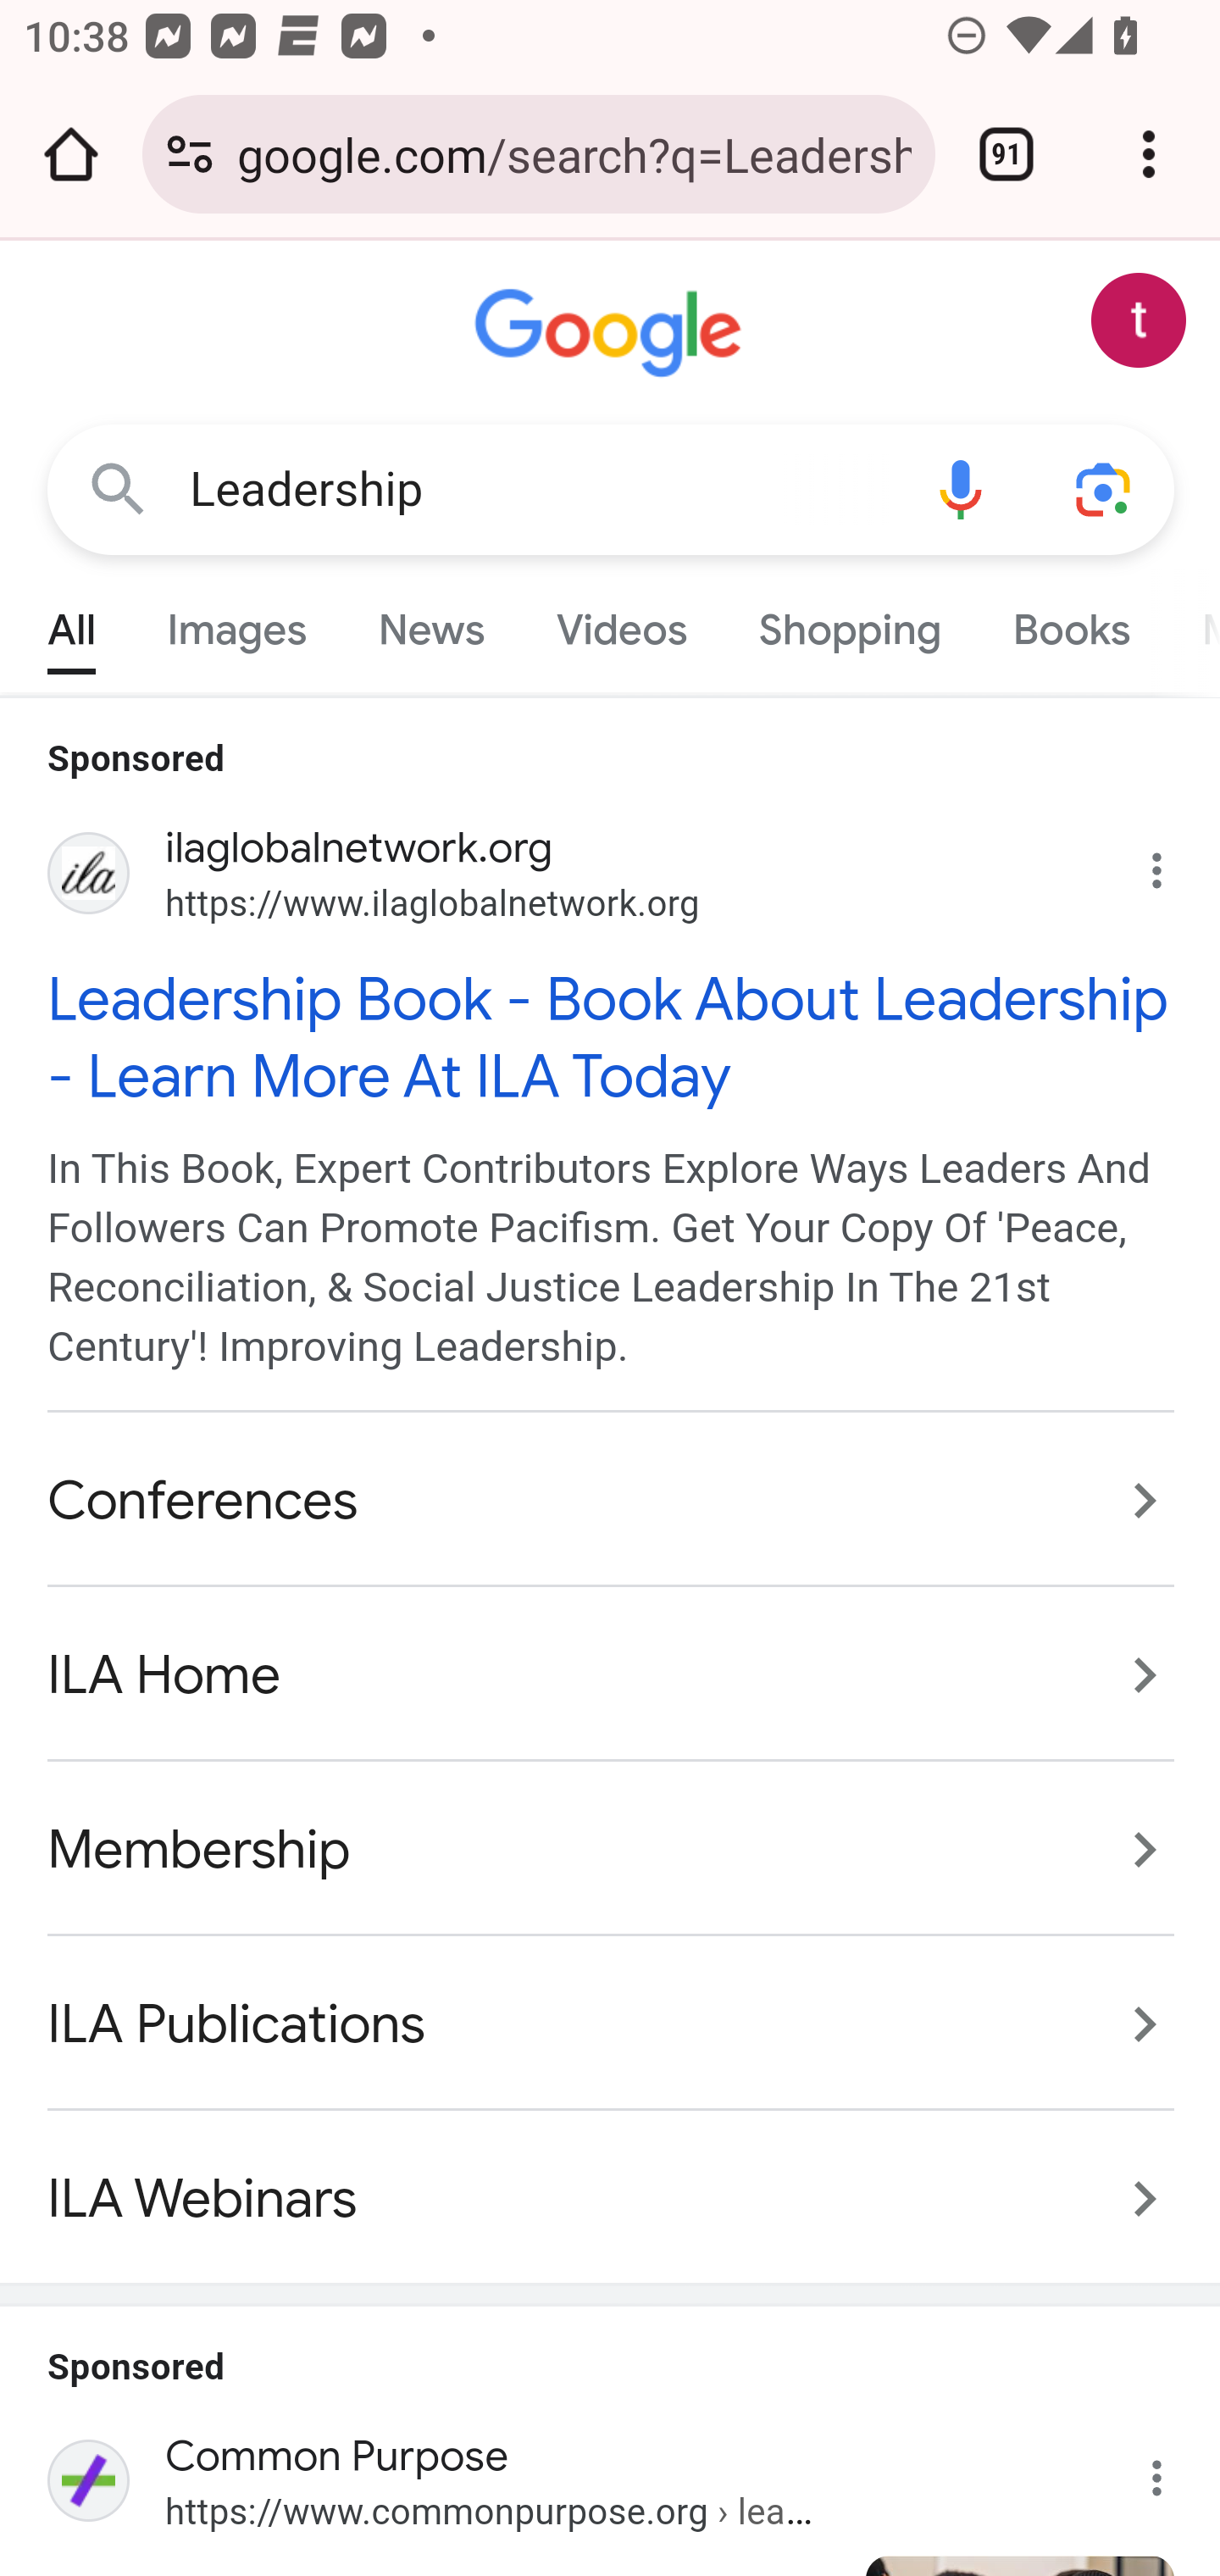  What do you see at coordinates (612, 1676) in the screenshot?
I see `ILA Home` at bounding box center [612, 1676].